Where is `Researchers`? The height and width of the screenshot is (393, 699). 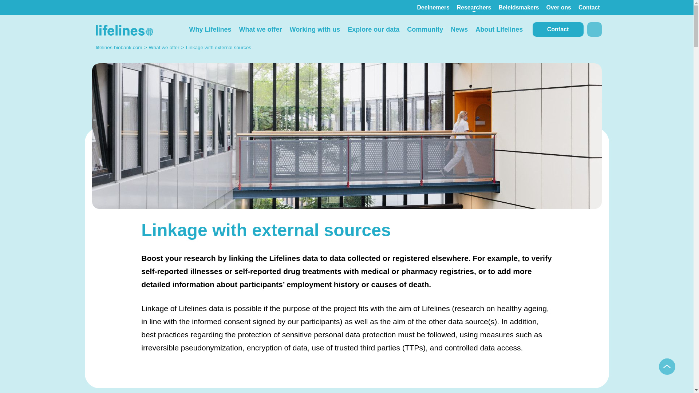 Researchers is located at coordinates (474, 7).